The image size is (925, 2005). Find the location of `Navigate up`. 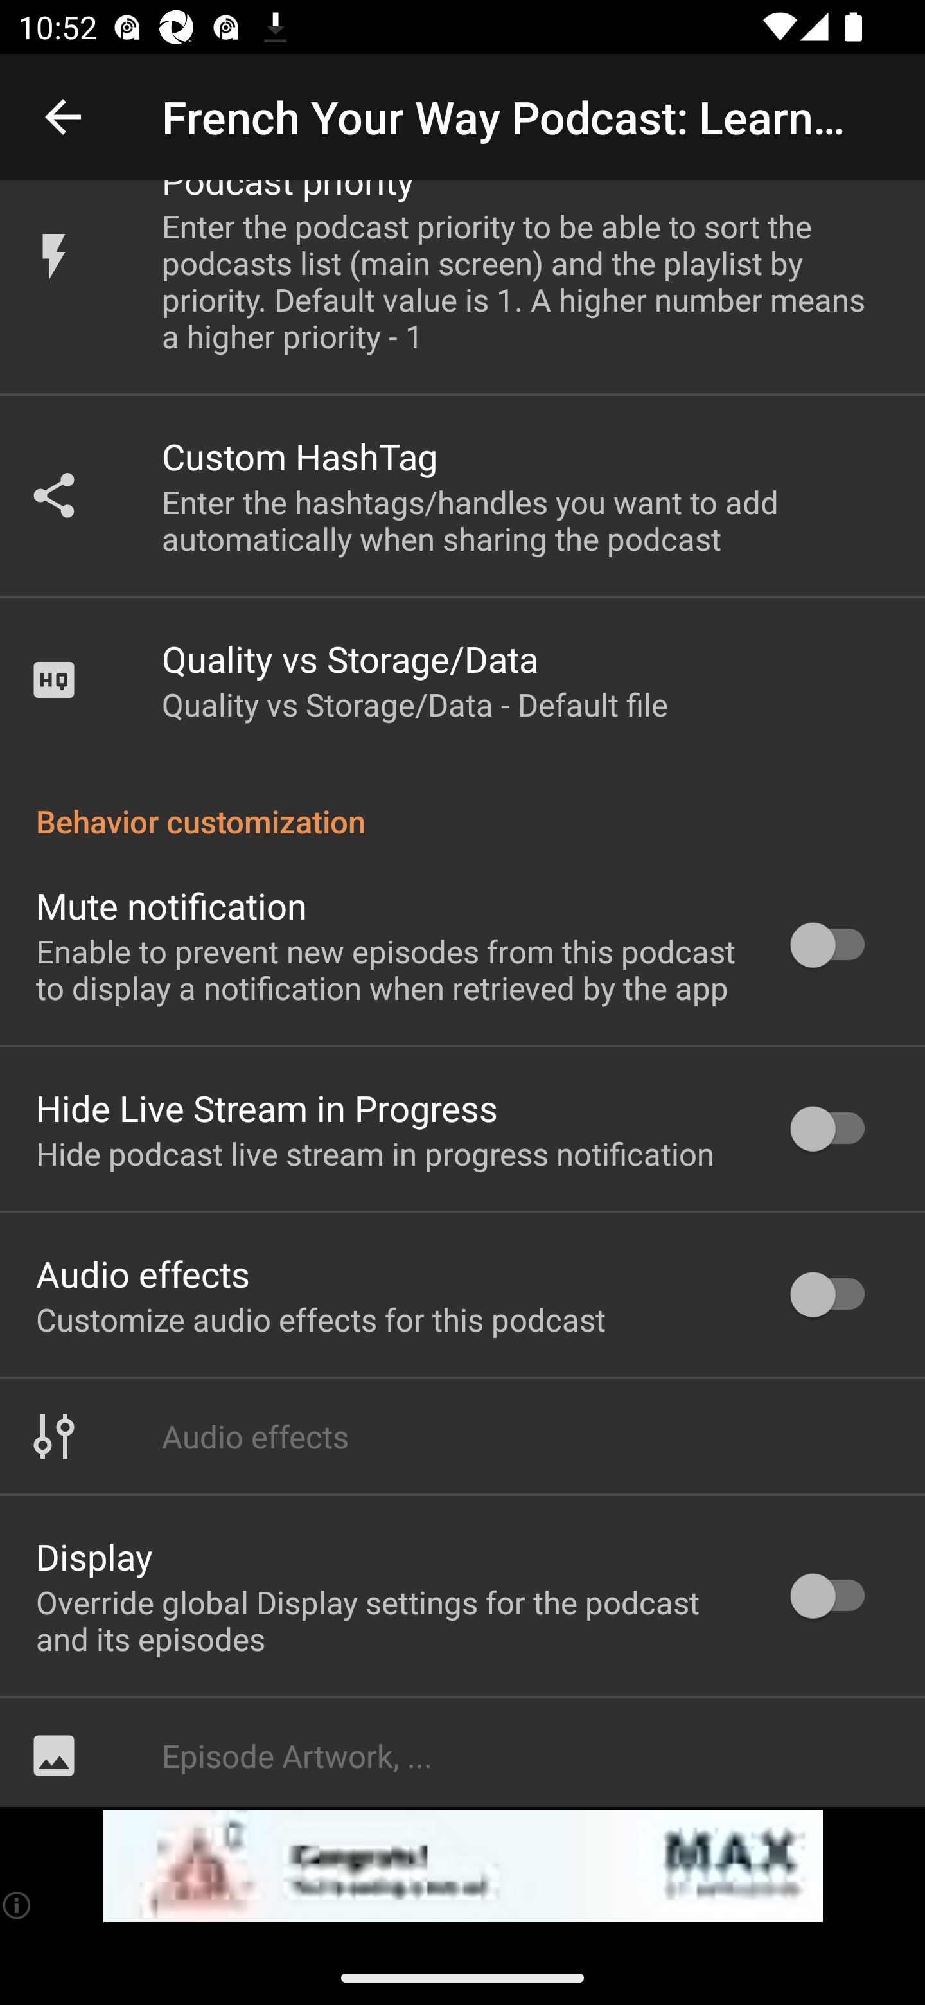

Navigate up is located at coordinates (63, 117).